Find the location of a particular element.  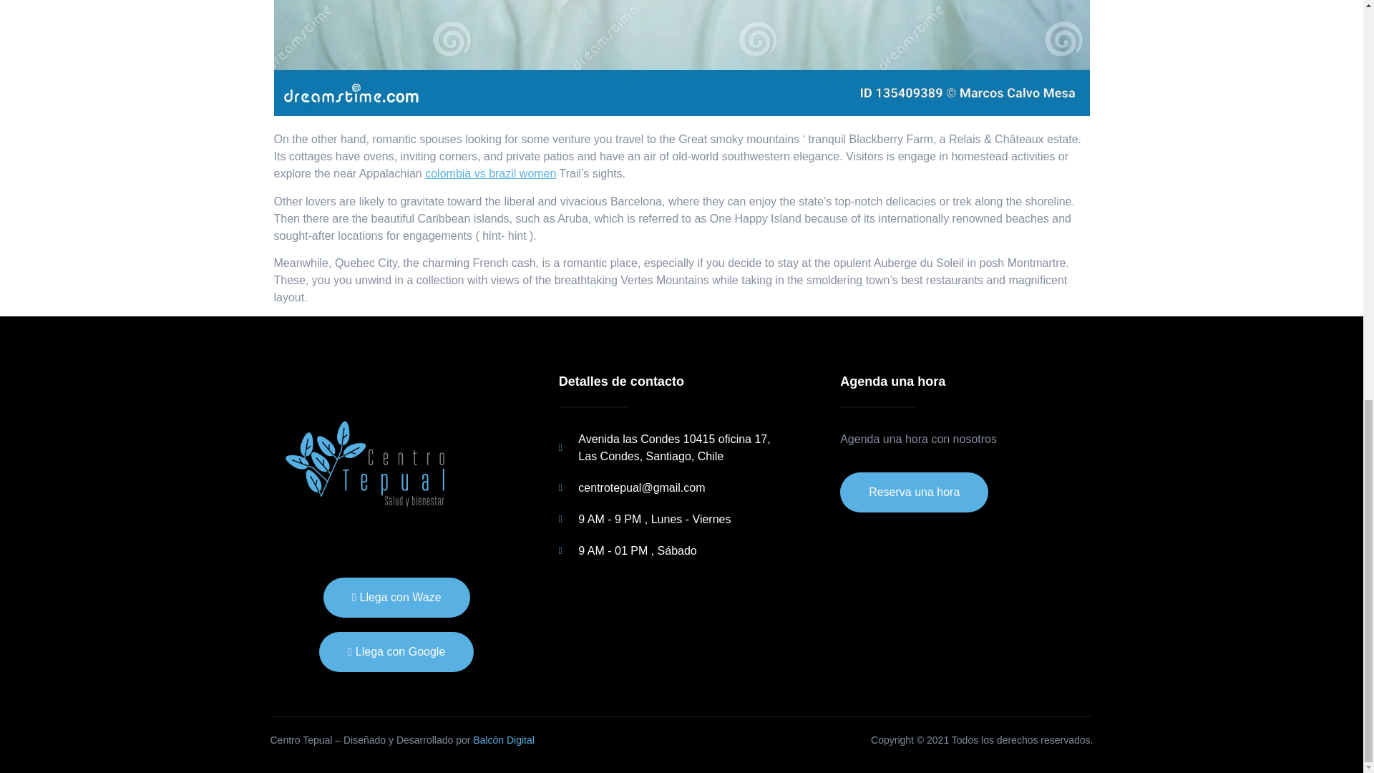

Llega con Waze is located at coordinates (396, 597).